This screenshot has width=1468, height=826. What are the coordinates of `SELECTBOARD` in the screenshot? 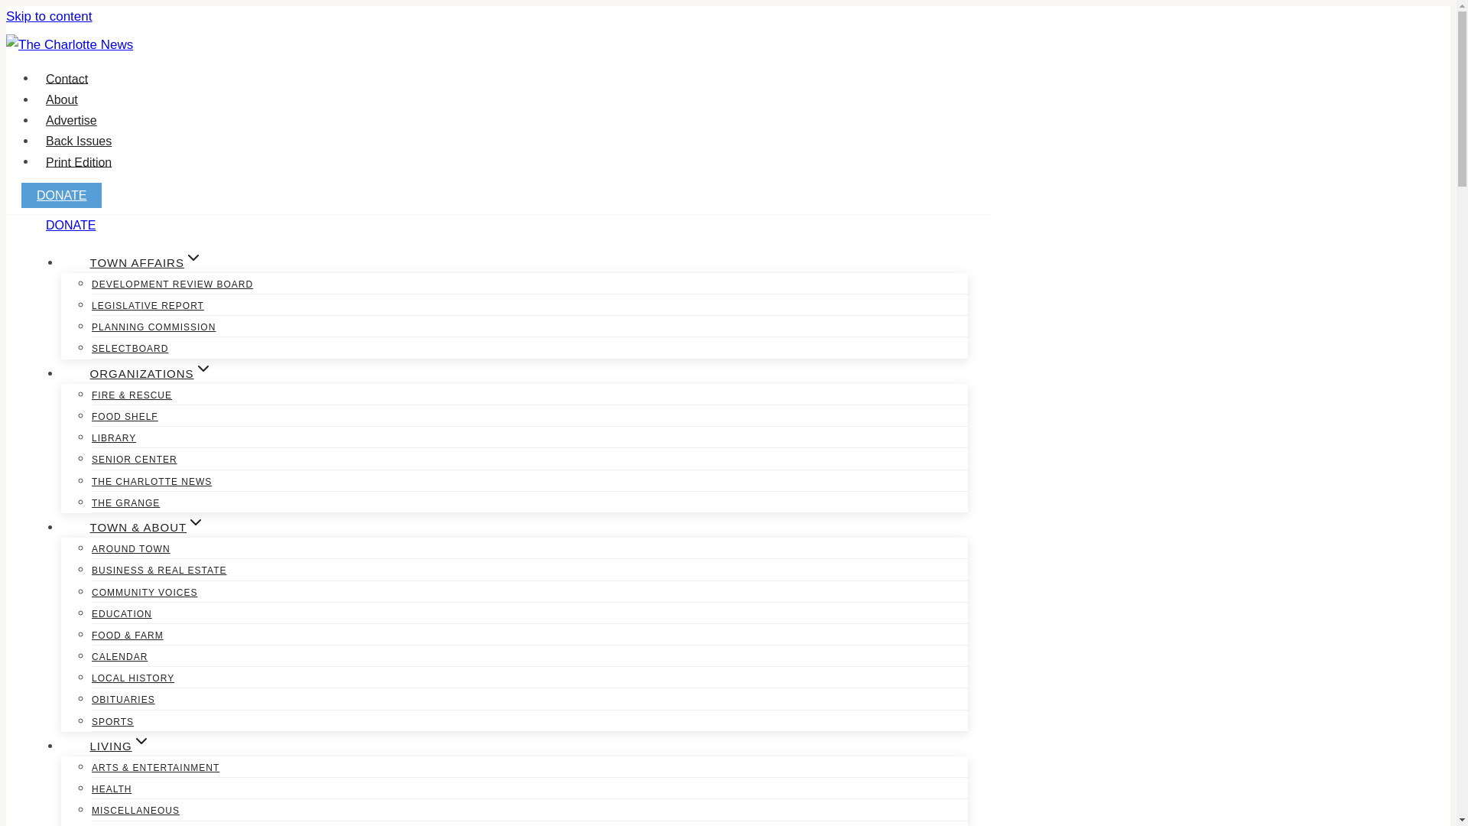 It's located at (130, 349).